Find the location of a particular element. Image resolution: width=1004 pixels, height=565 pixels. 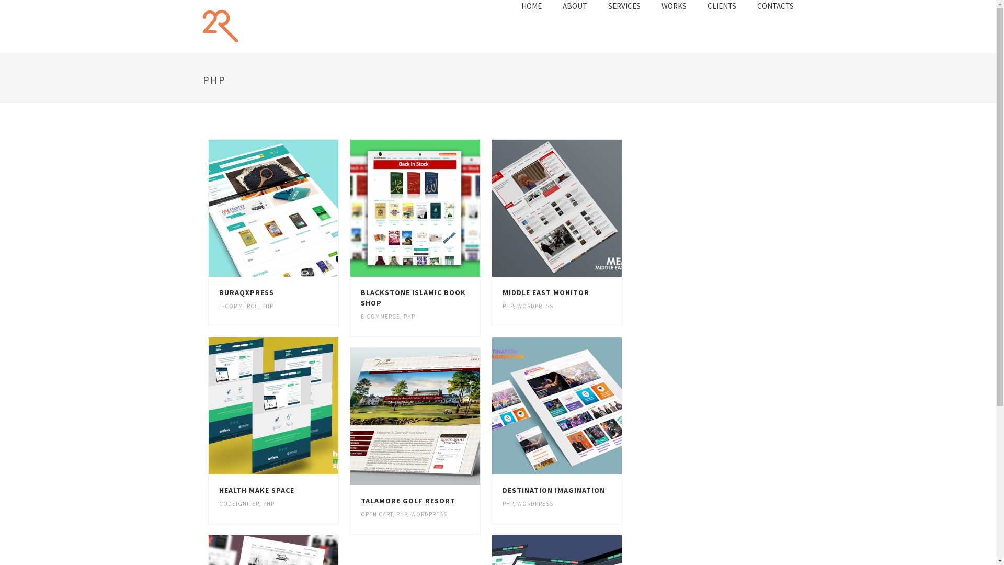

CLIENTS is located at coordinates (722, 6).